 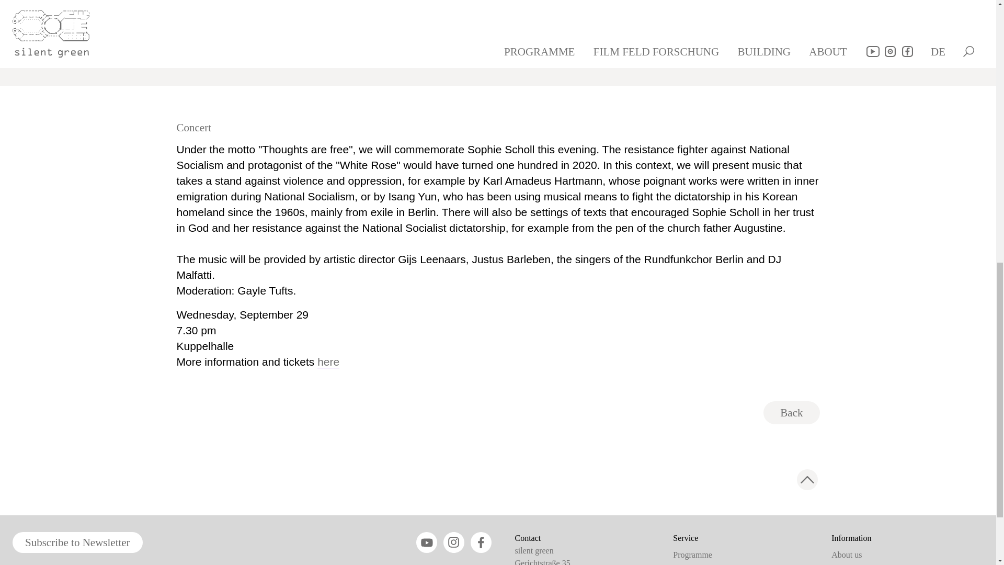 What do you see at coordinates (328, 362) in the screenshot?
I see `here` at bounding box center [328, 362].